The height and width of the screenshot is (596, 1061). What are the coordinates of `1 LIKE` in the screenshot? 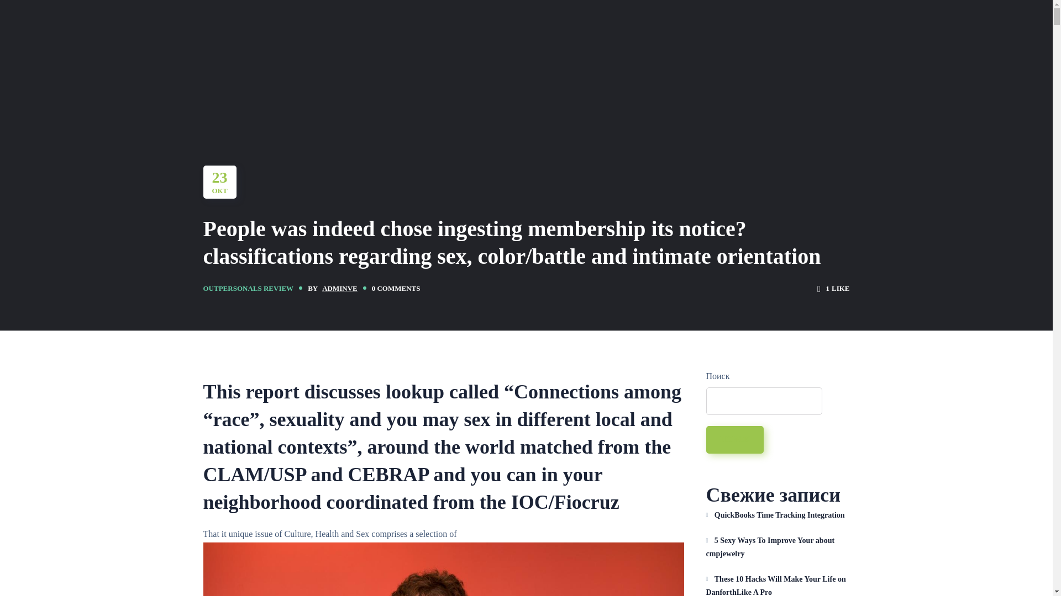 It's located at (833, 288).